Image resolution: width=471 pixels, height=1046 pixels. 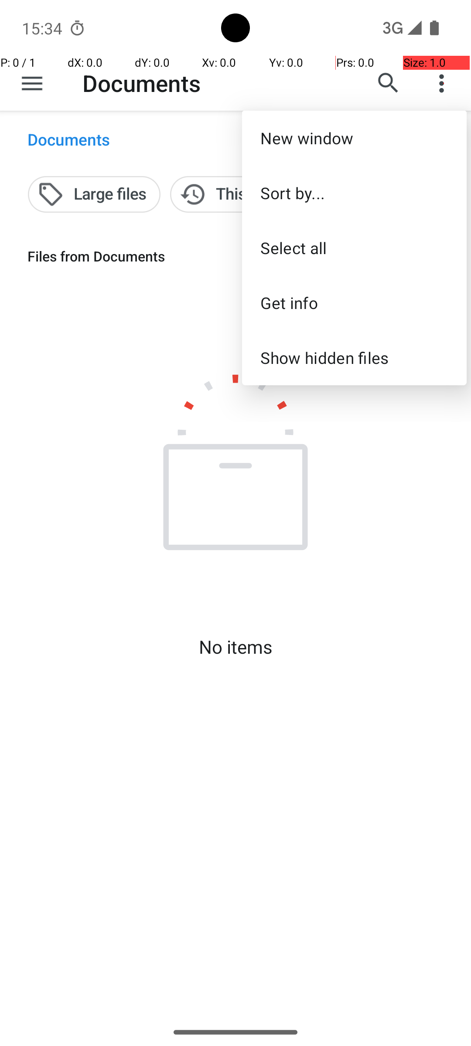 I want to click on Get info, so click(x=354, y=302).